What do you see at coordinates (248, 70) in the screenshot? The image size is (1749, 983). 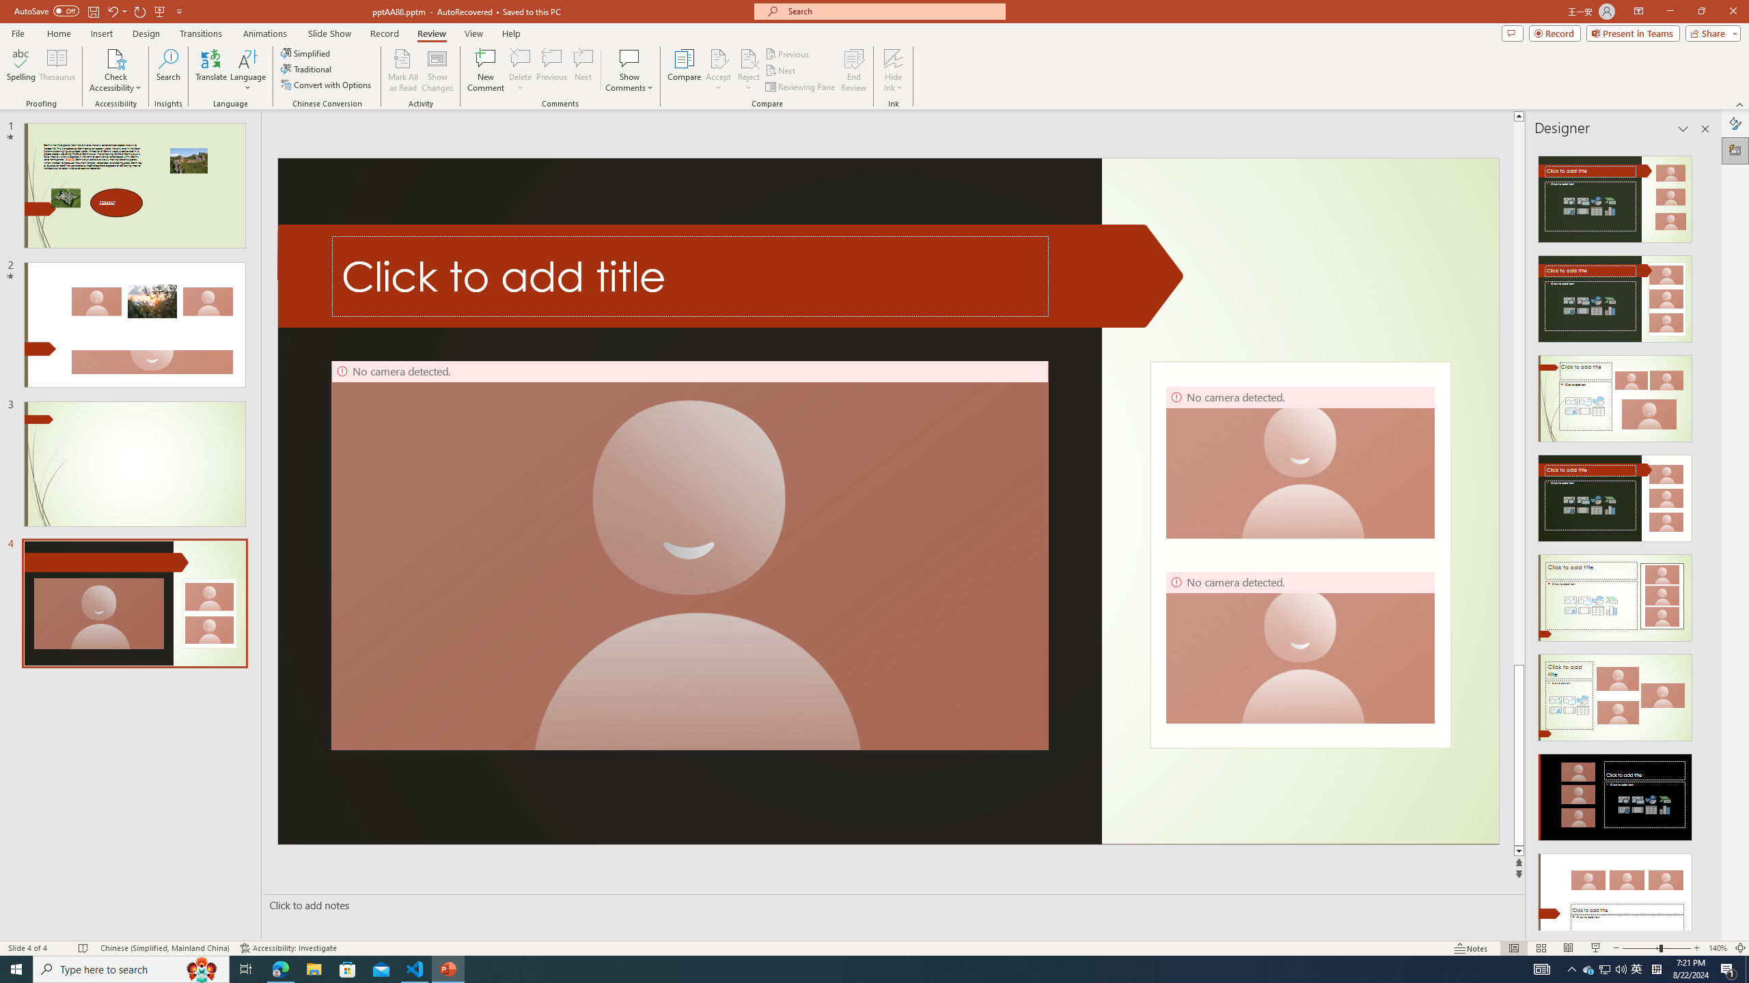 I see `Language` at bounding box center [248, 70].